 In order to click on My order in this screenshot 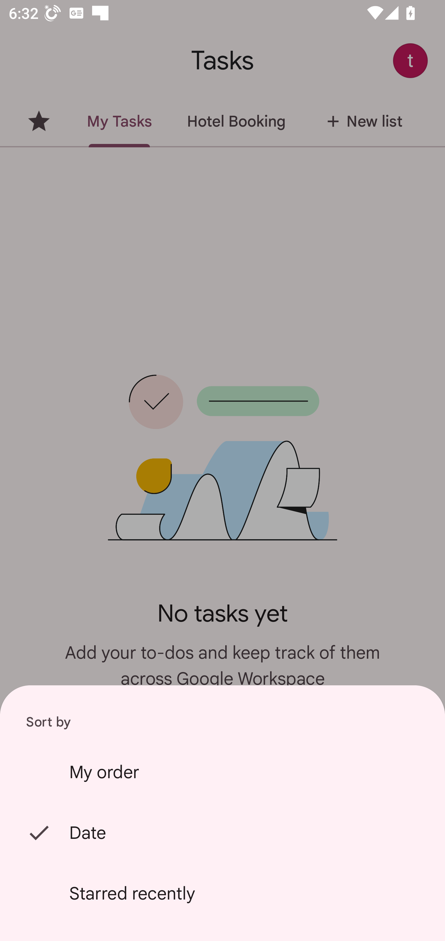, I will do `click(222, 772)`.